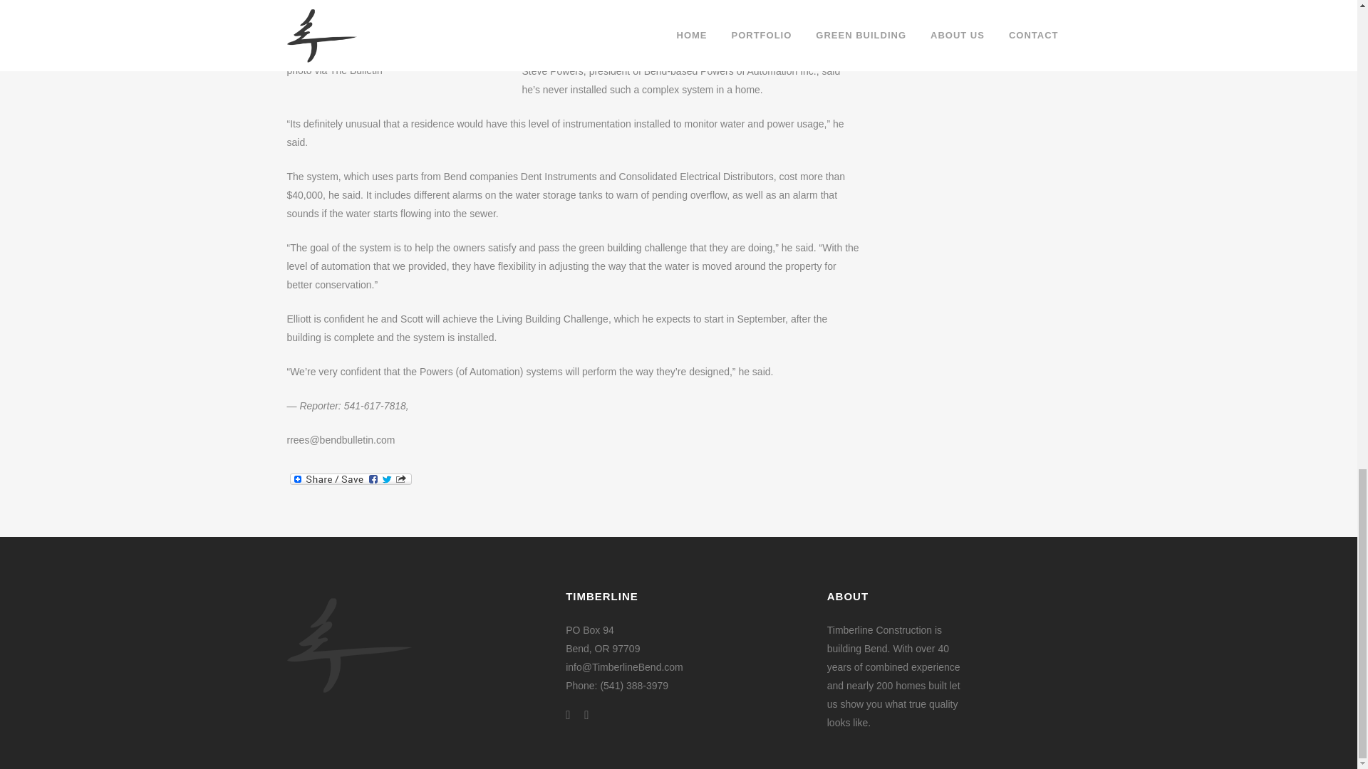 The height and width of the screenshot is (769, 1368). I want to click on DR Bulletin pic 03, so click(393, 31).